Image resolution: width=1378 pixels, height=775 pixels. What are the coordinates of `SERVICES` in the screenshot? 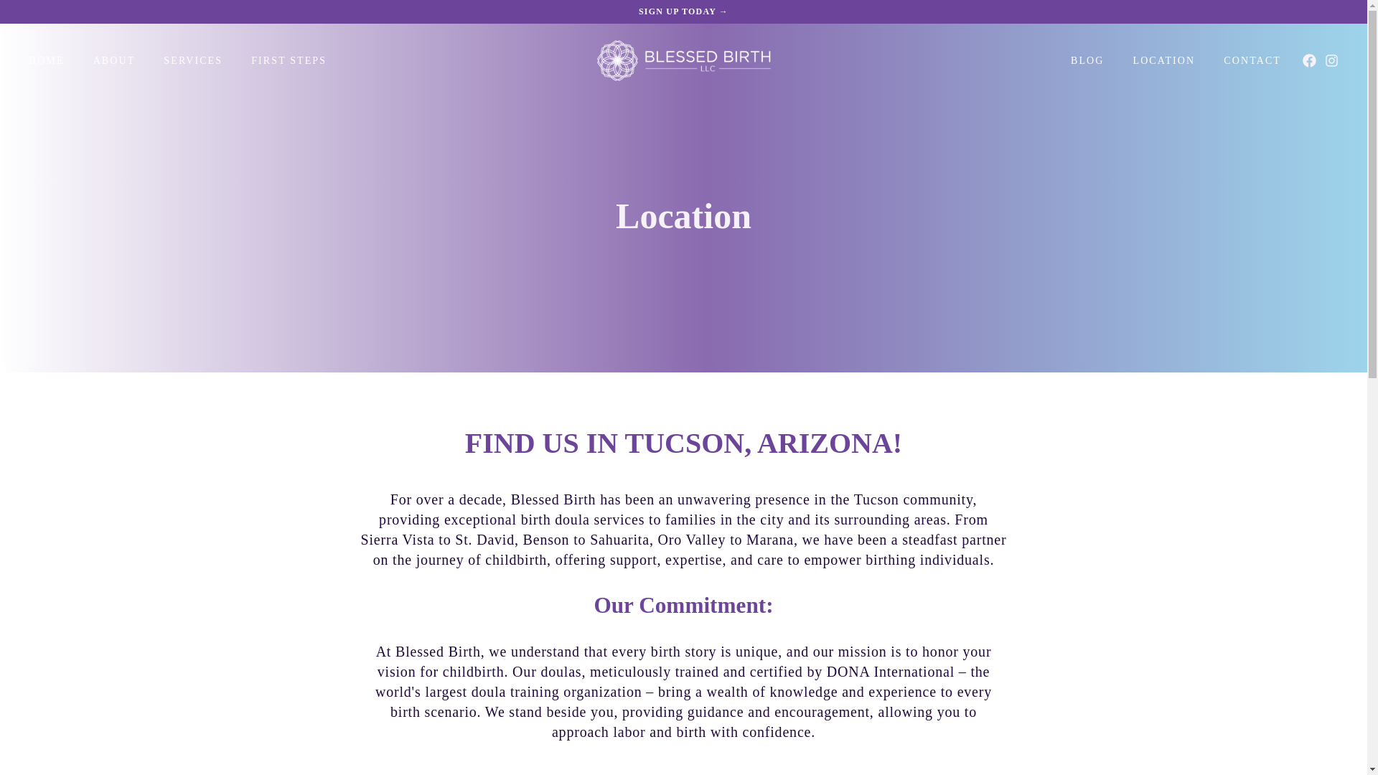 It's located at (192, 61).